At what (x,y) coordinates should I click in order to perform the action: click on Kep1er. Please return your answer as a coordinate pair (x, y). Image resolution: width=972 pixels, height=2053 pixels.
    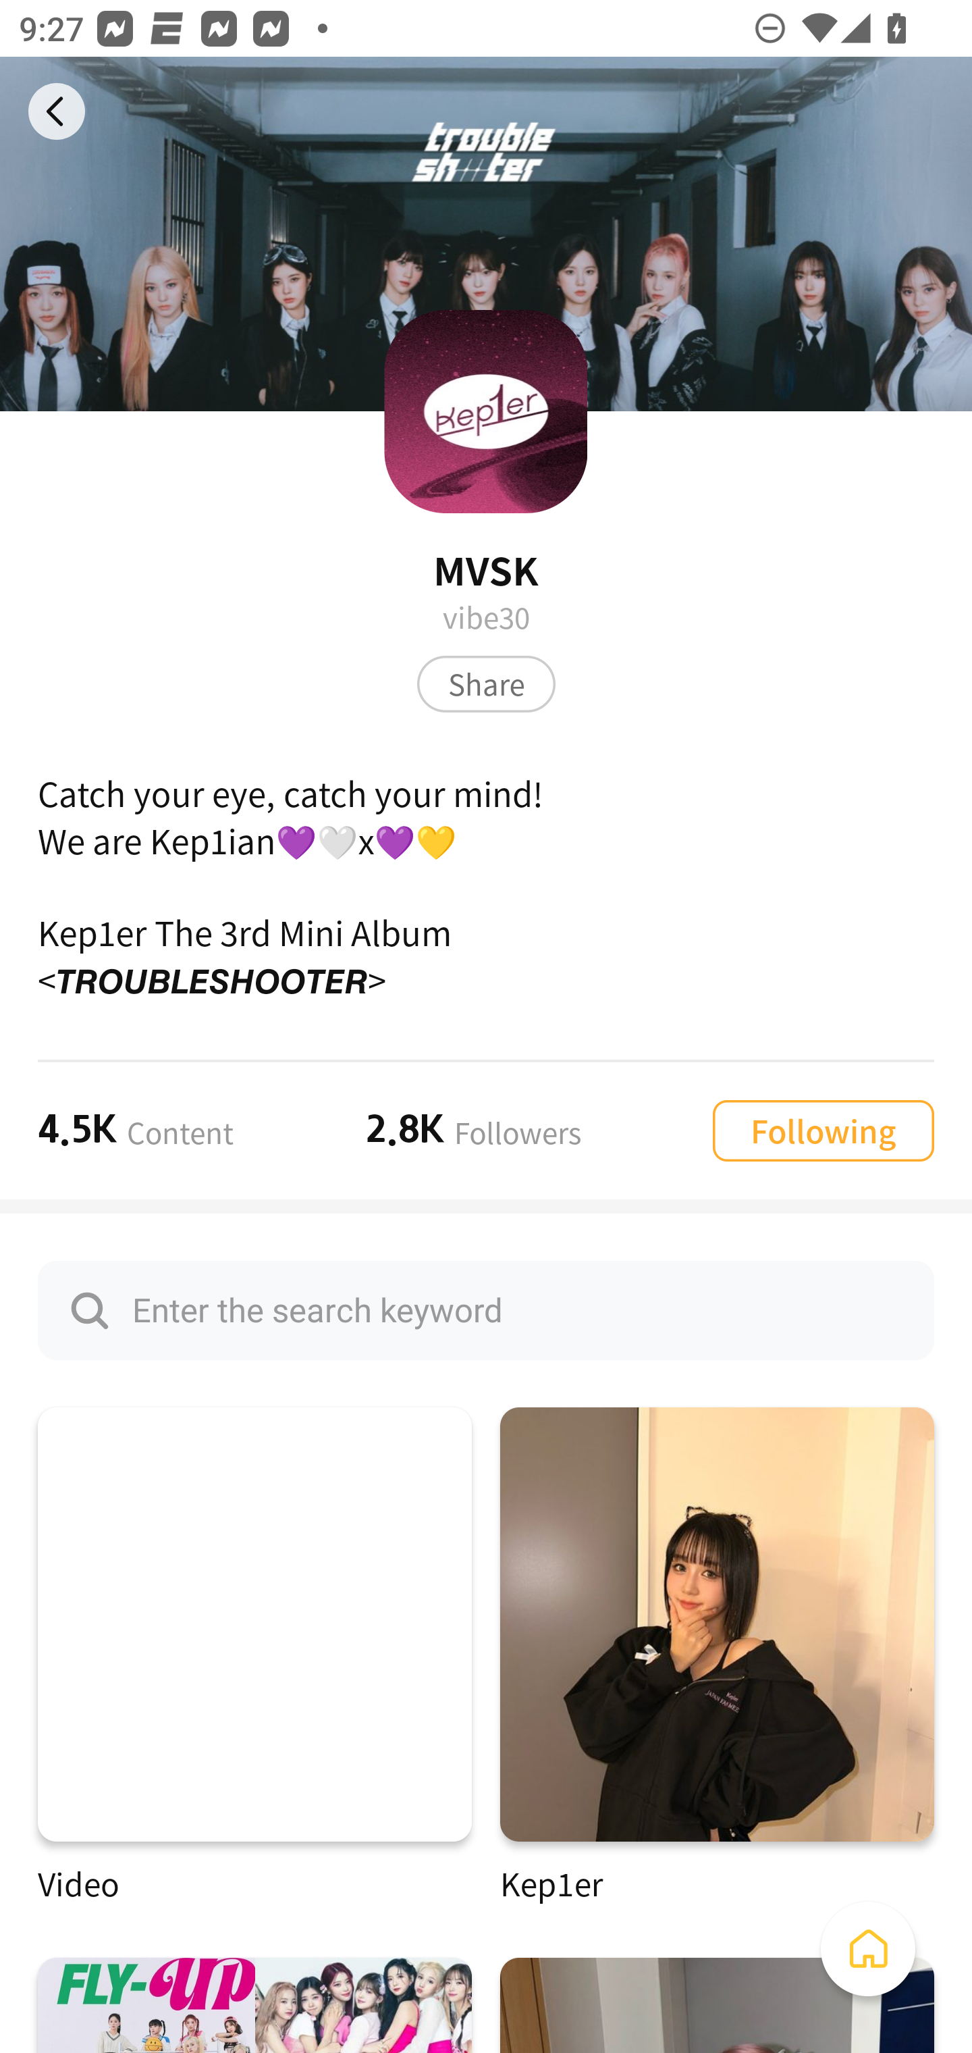
    Looking at the image, I should click on (717, 1657).